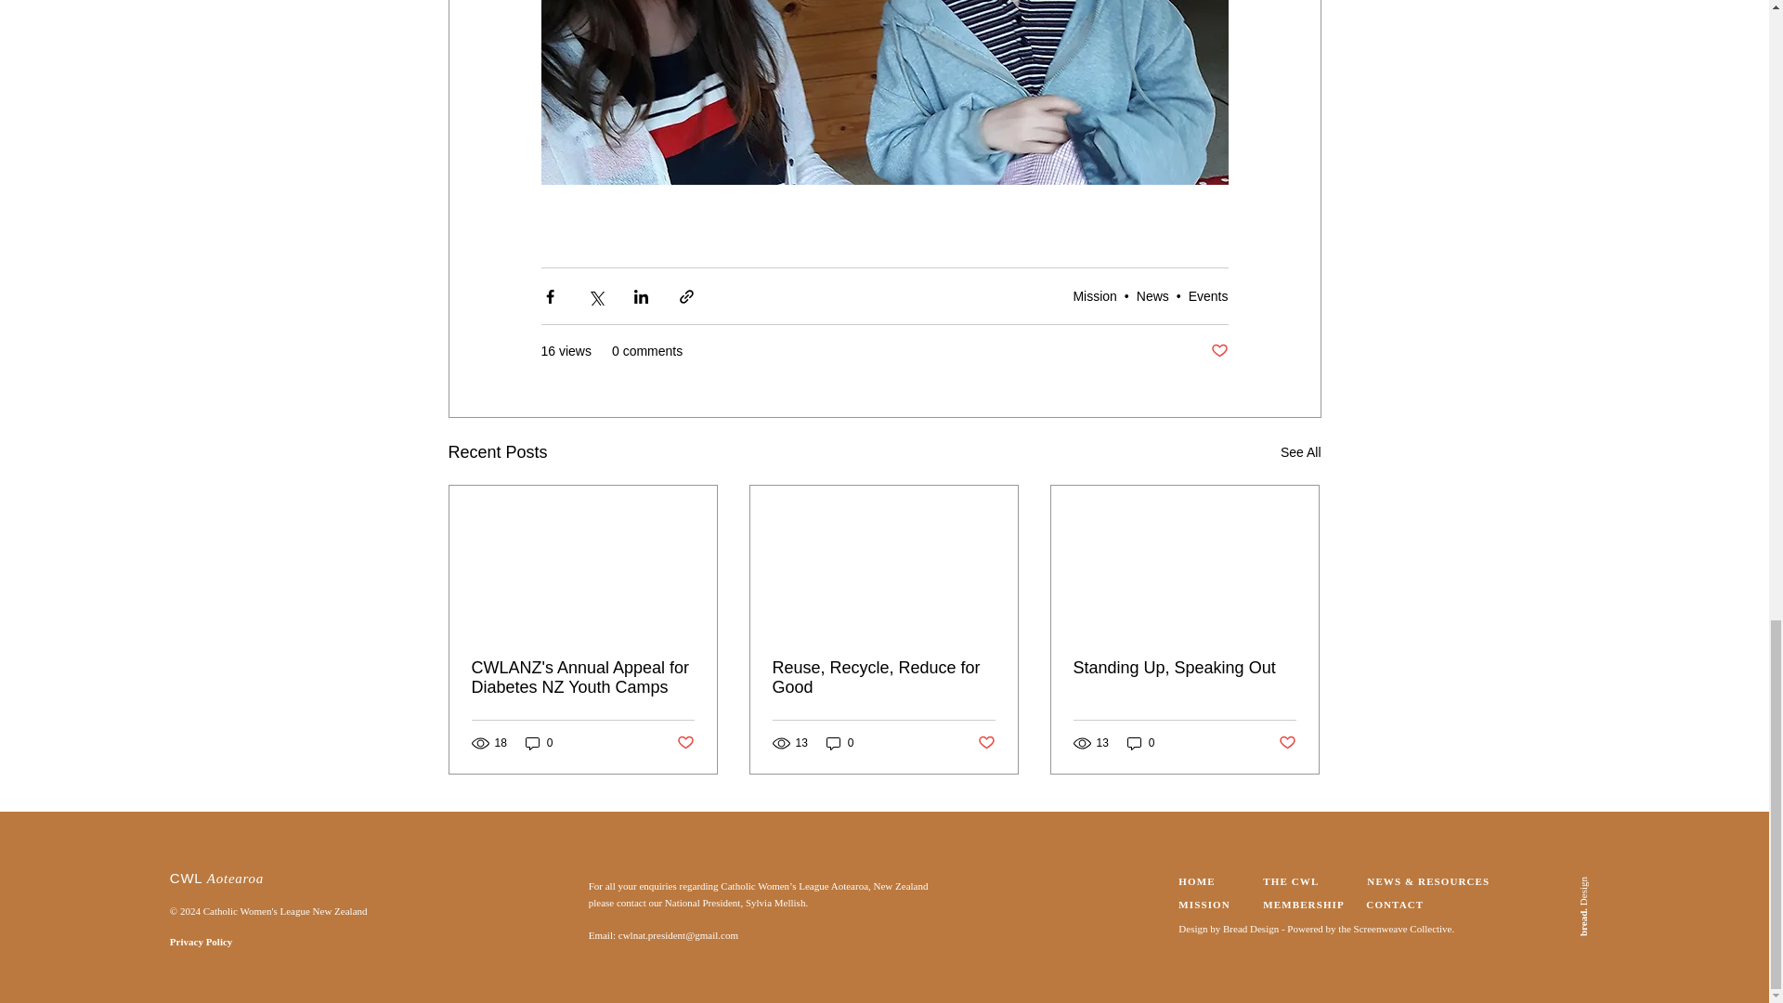 This screenshot has width=1783, height=1003. I want to click on 0, so click(839, 743).